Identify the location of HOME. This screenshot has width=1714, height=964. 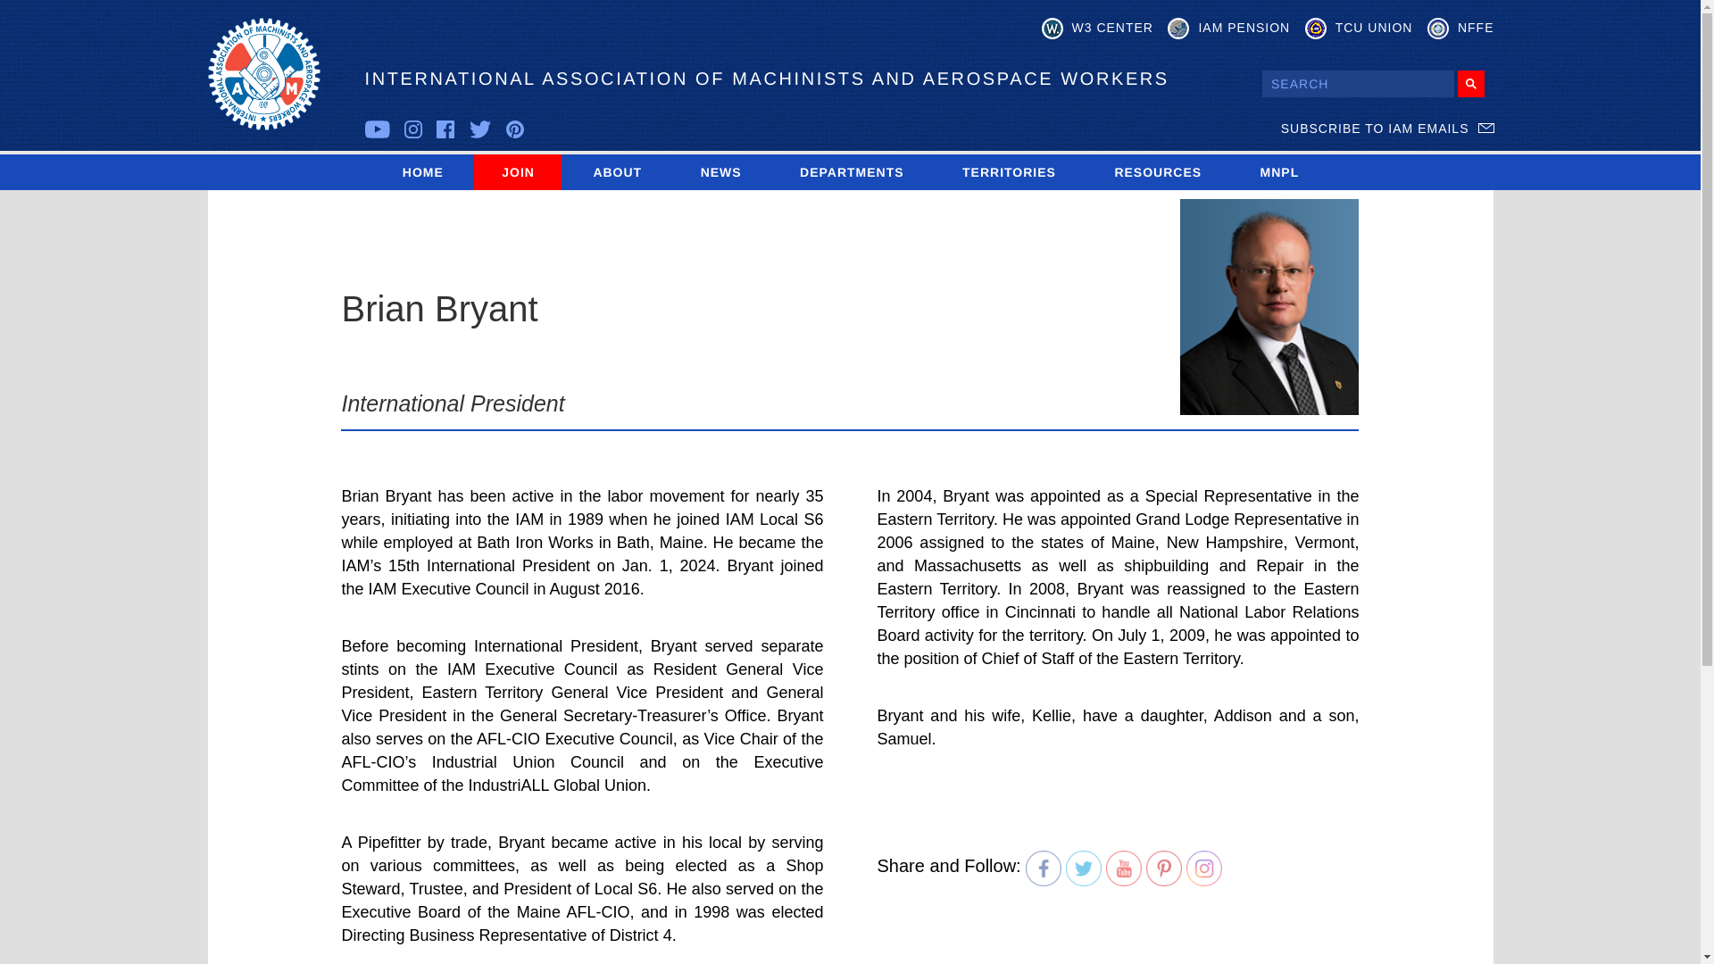
(422, 171).